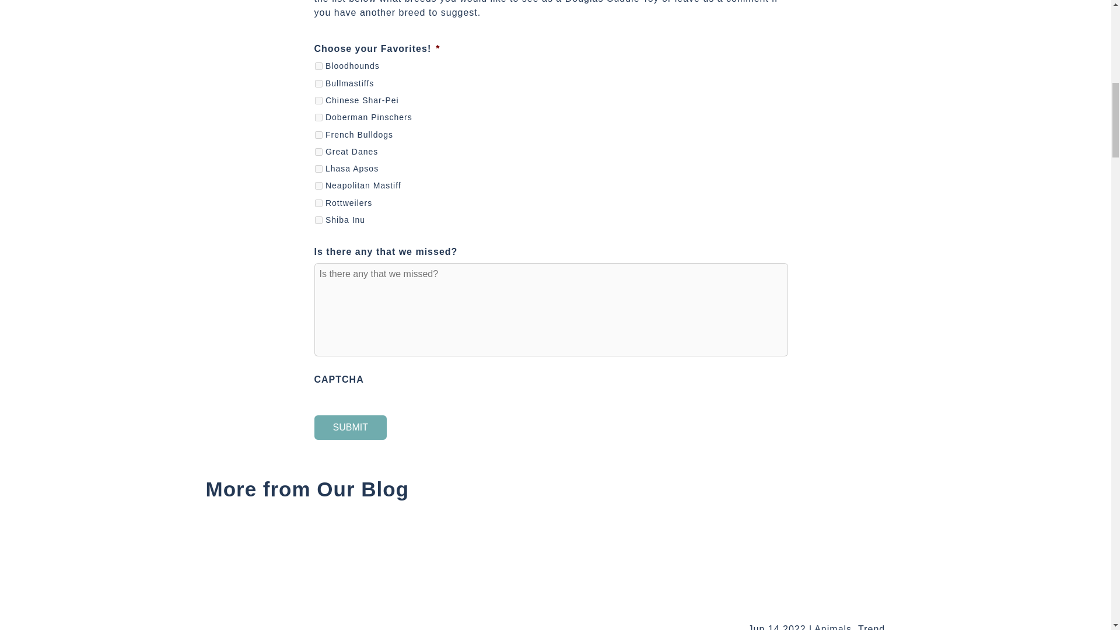 This screenshot has width=1120, height=630. Describe the element at coordinates (318, 65) in the screenshot. I see `Bloodhounds` at that location.